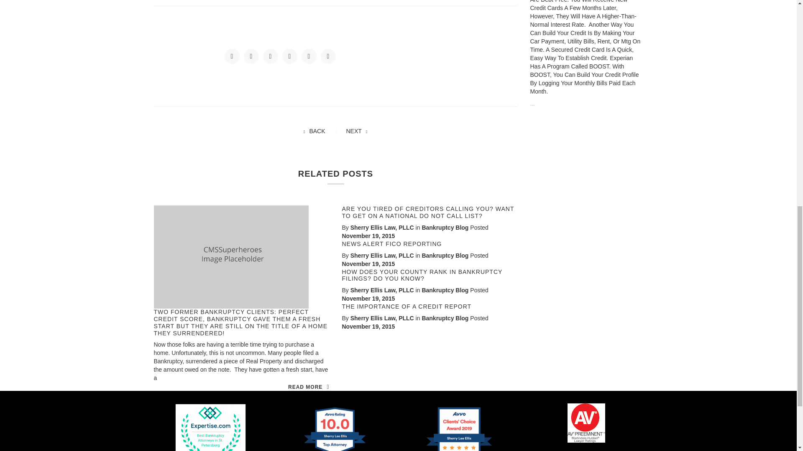 The width and height of the screenshot is (803, 451). I want to click on View all posts in Bankruptcy Blog, so click(445, 290).